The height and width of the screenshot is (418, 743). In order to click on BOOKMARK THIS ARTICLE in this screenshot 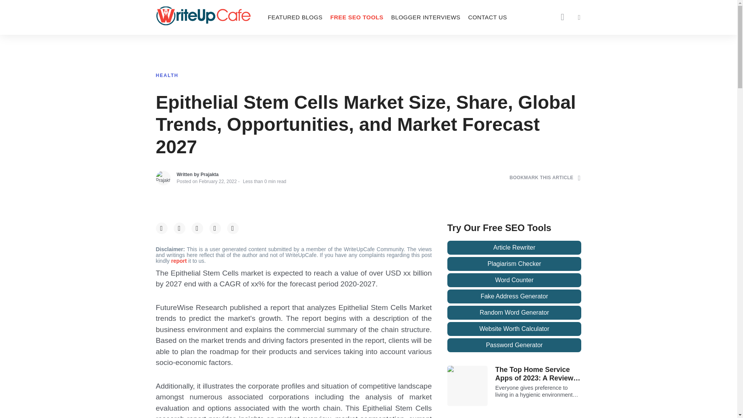, I will do `click(545, 178)`.